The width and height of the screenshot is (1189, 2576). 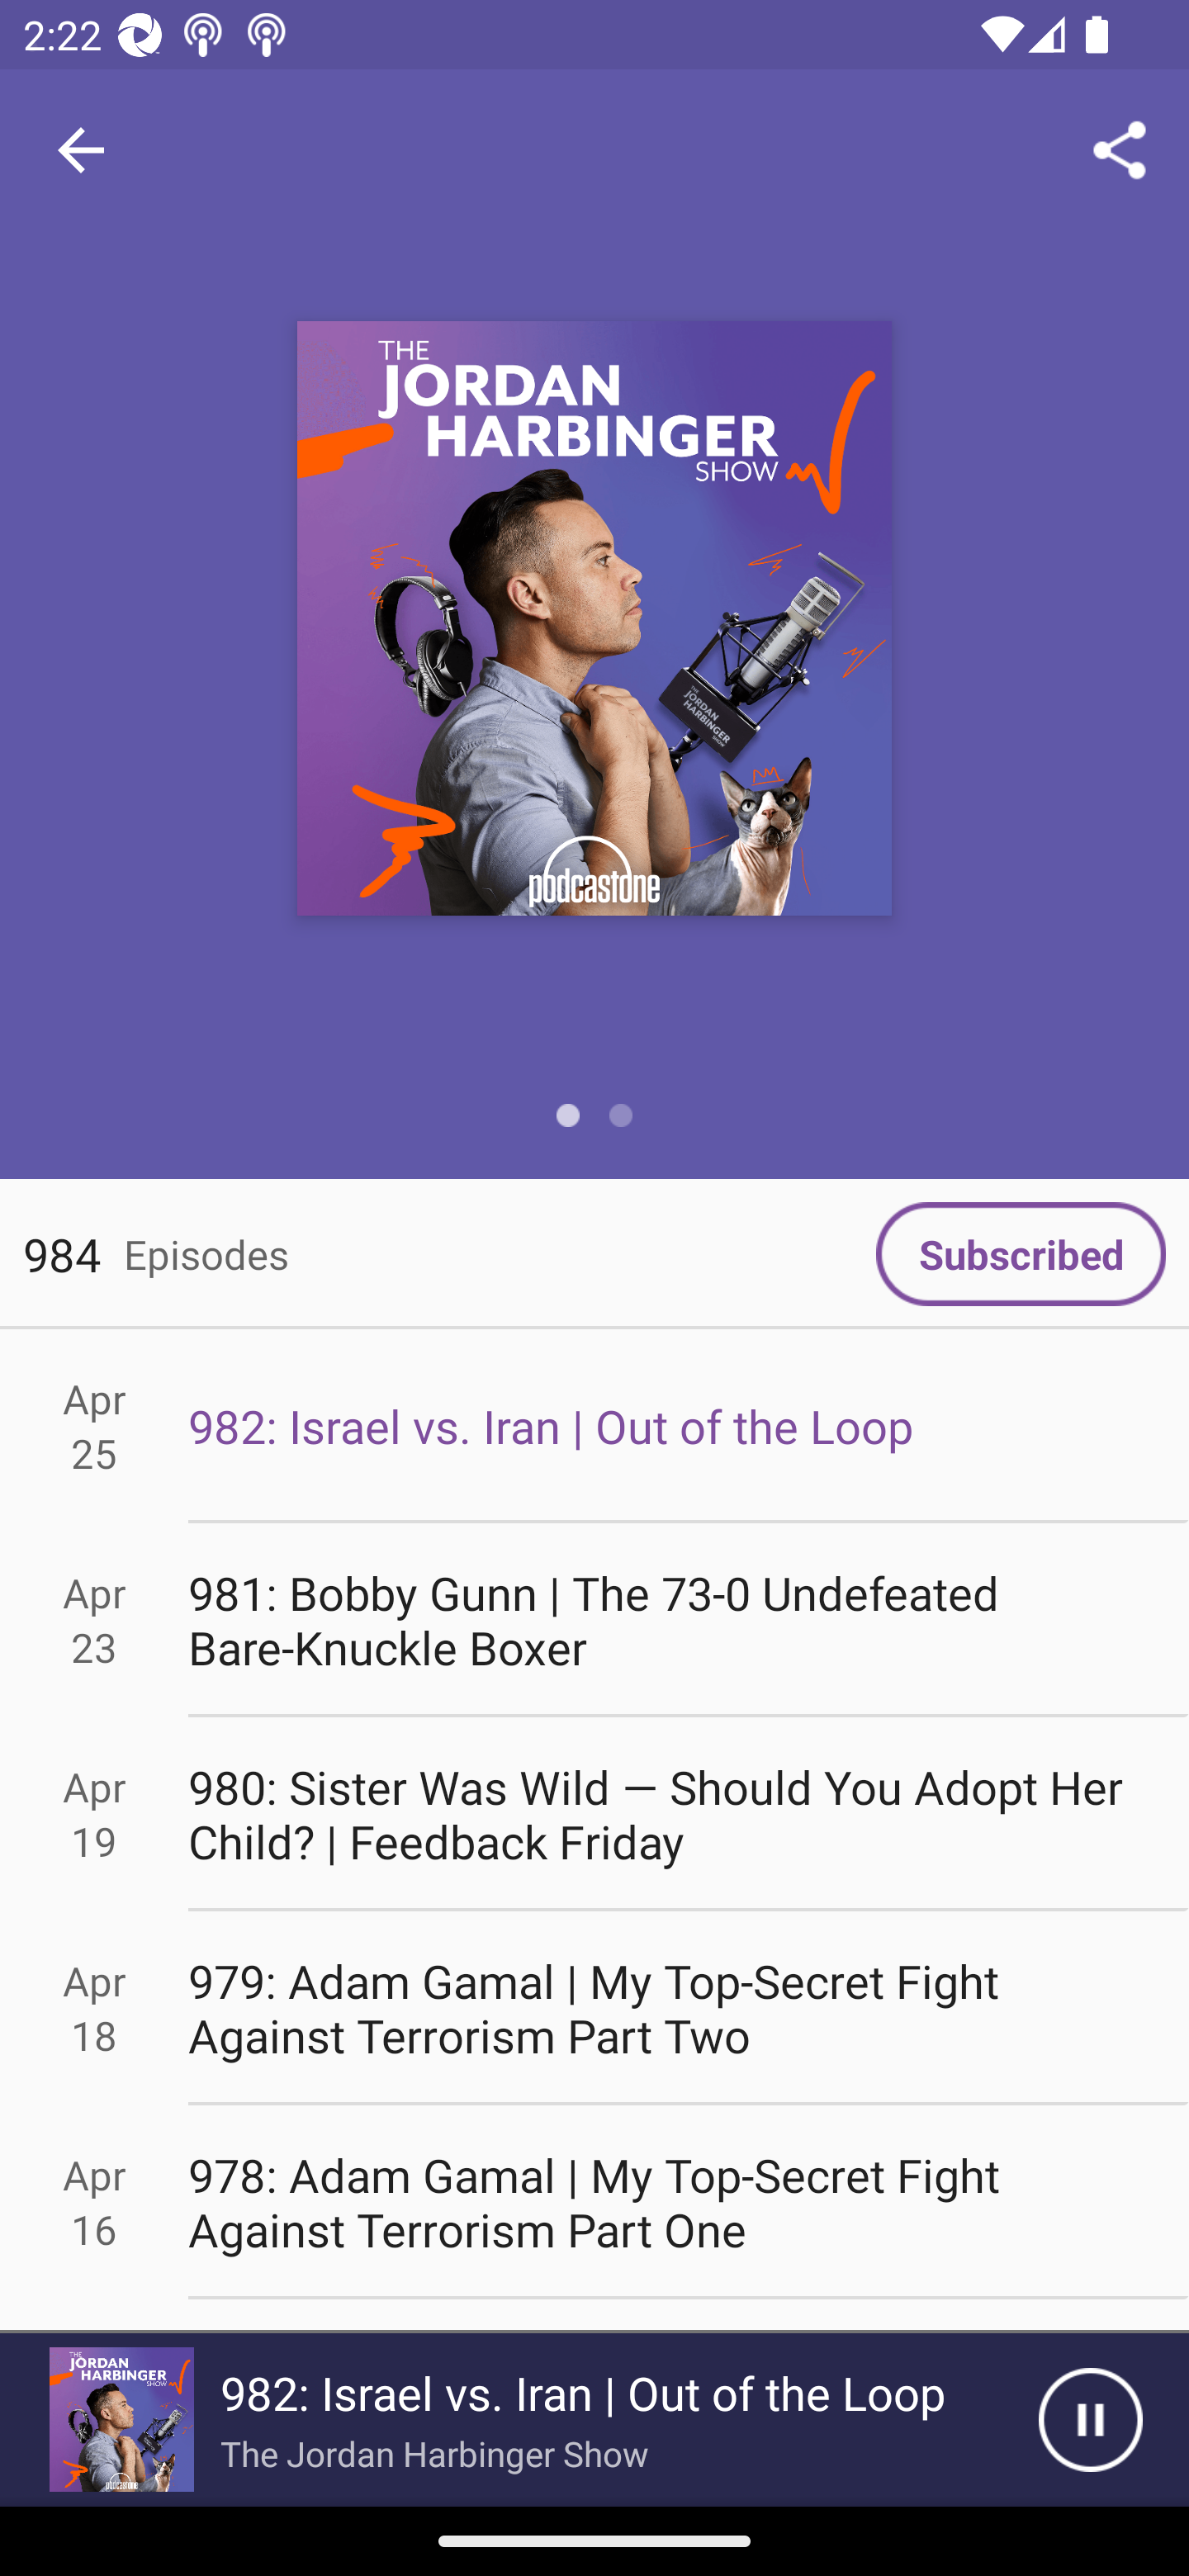 I want to click on Pause, so click(x=1090, y=2420).